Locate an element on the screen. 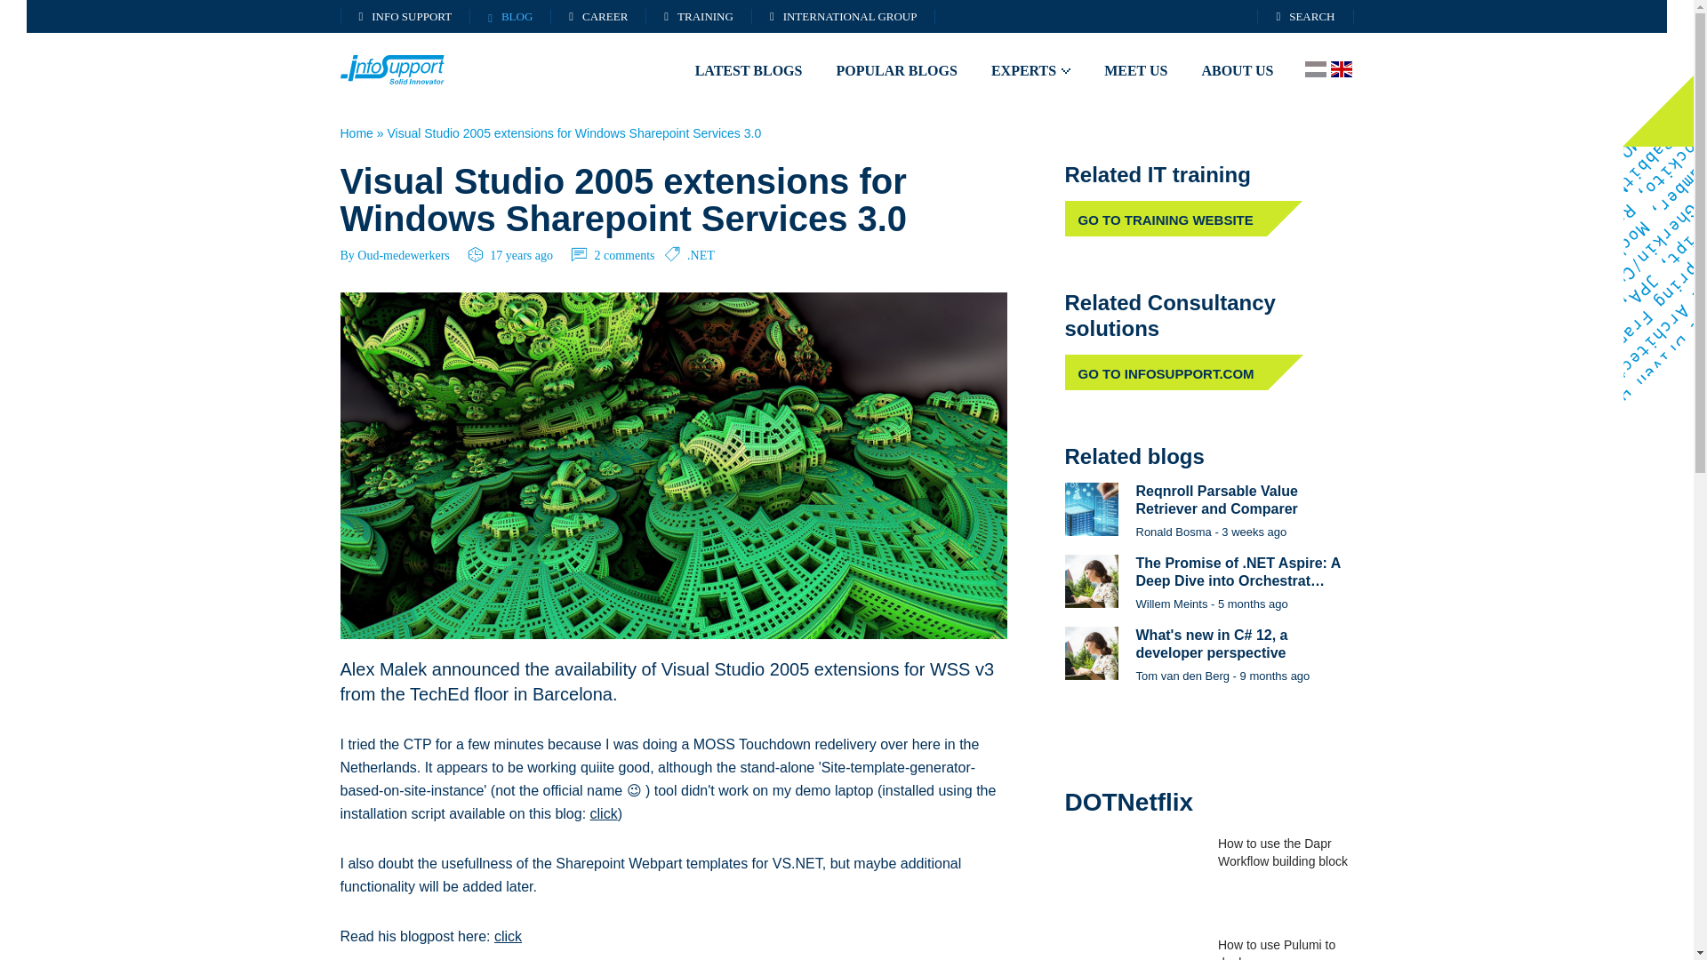  SEARCH is located at coordinates (1305, 16).